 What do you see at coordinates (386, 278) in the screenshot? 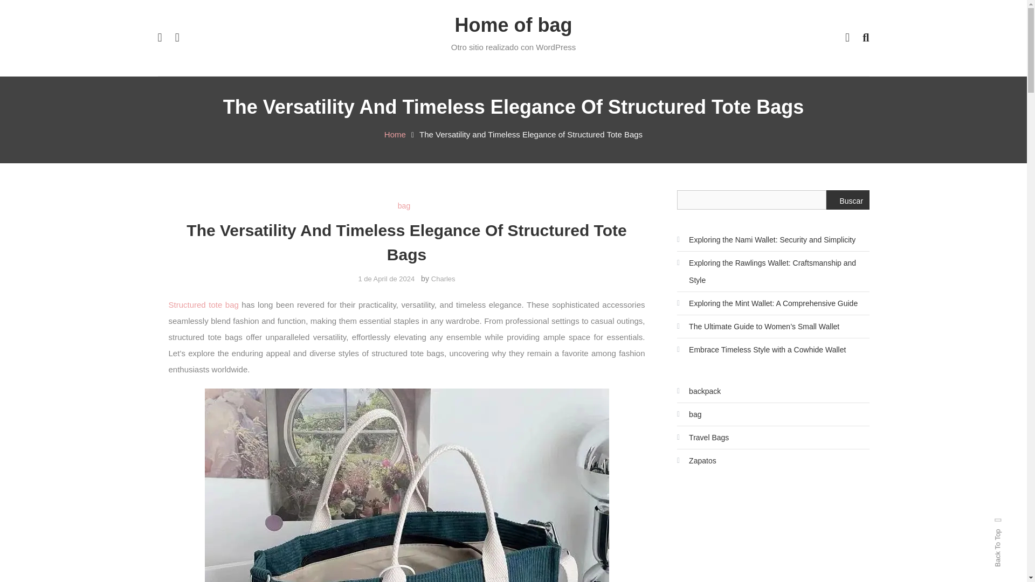
I see `1 de April de 2024` at bounding box center [386, 278].